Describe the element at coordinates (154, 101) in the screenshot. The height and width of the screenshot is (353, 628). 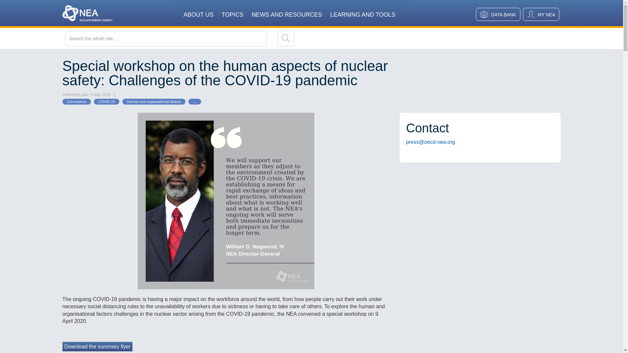
I see `Human and organisational factors` at that location.